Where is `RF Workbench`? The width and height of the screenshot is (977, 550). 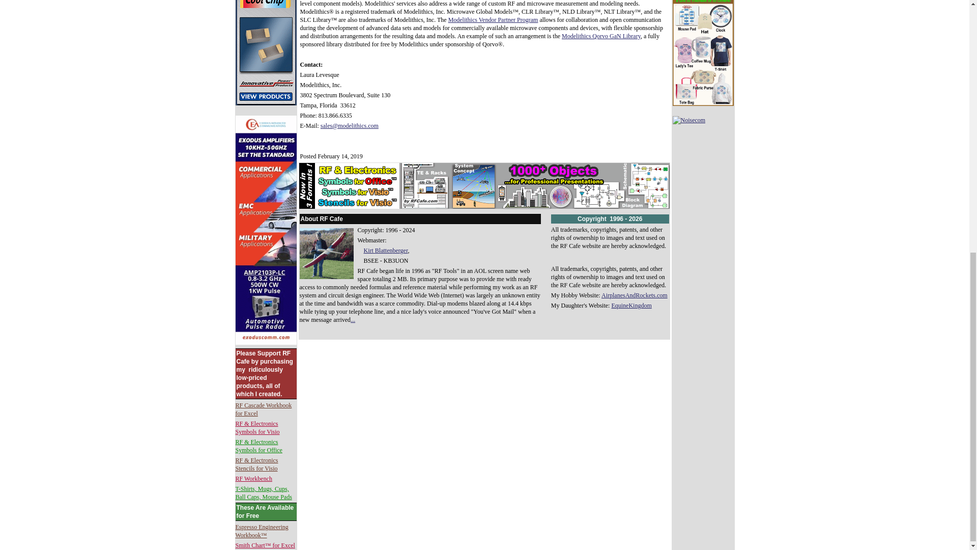
RF Workbench is located at coordinates (253, 479).